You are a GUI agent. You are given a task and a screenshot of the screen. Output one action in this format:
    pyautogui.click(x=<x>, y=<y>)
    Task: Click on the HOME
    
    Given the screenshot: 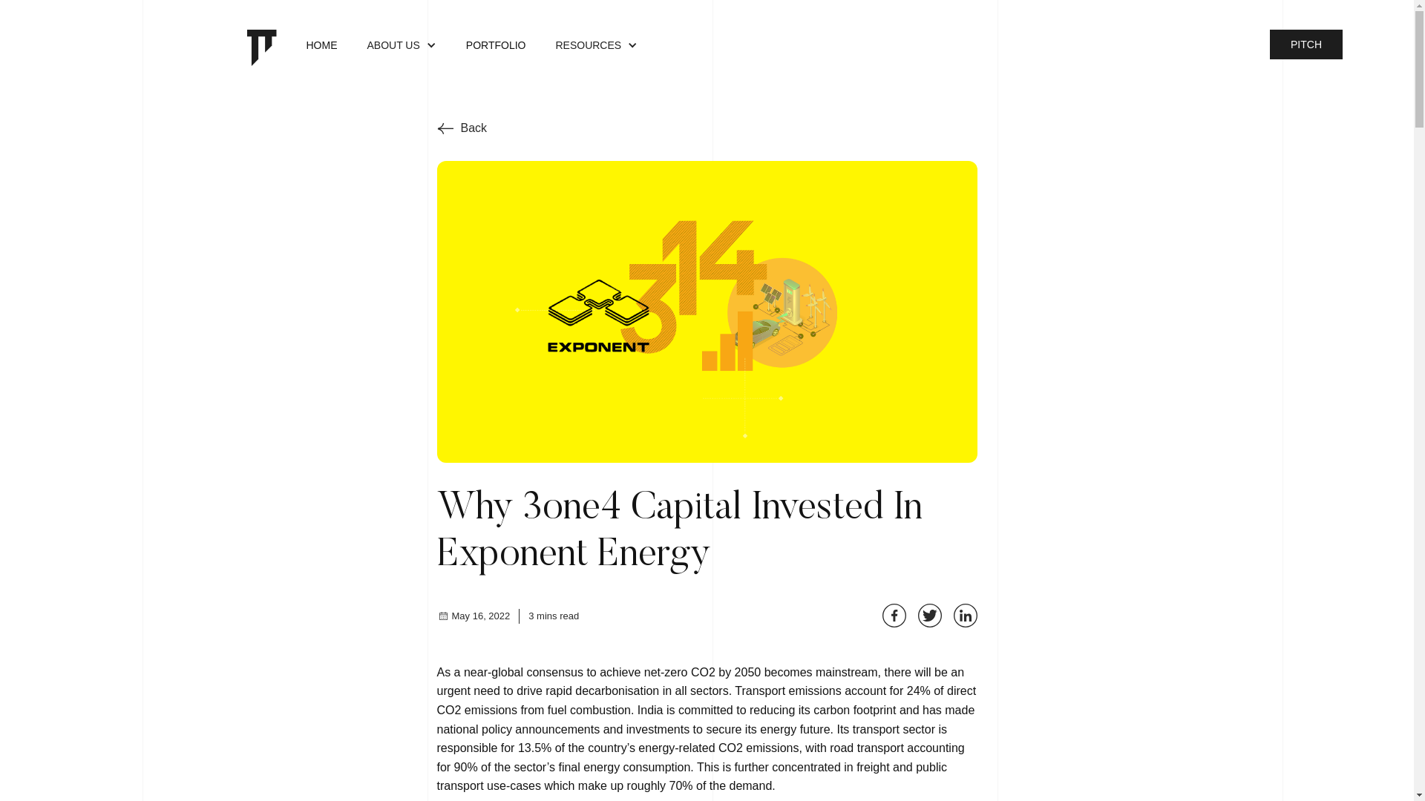 What is the action you would take?
    pyautogui.click(x=321, y=47)
    